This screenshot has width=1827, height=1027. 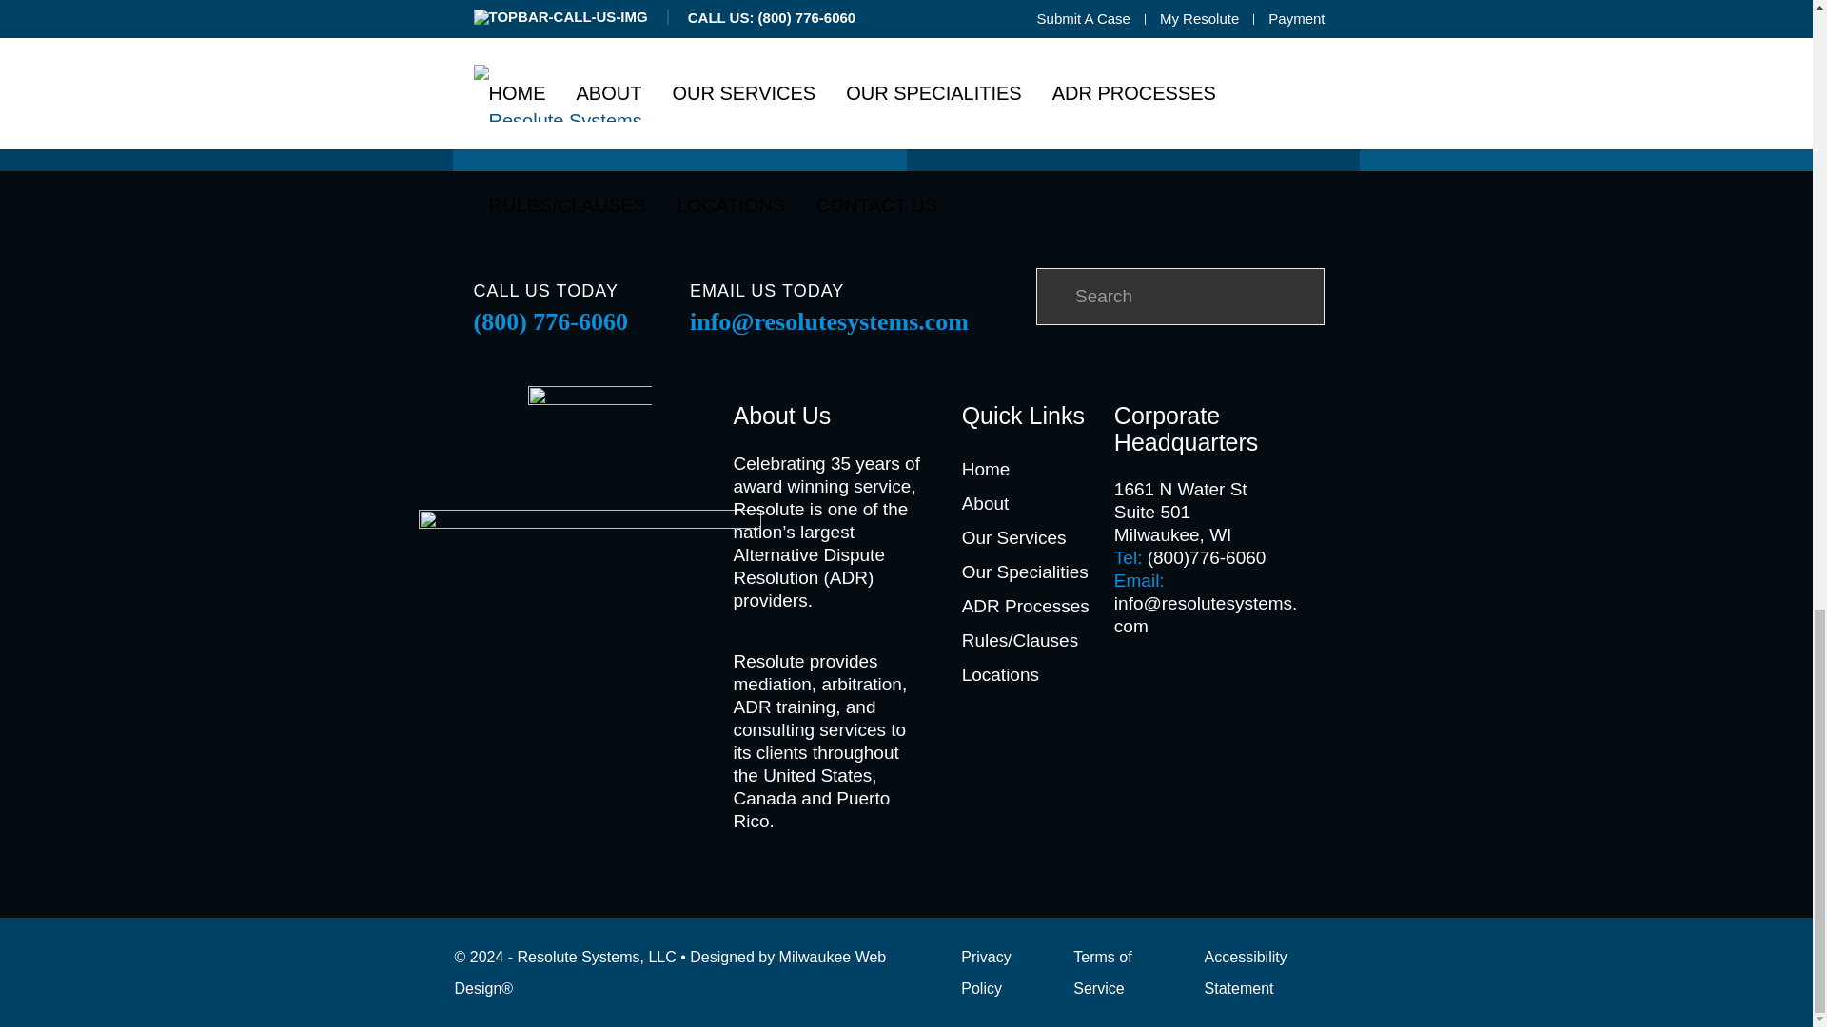 What do you see at coordinates (679, 17) in the screenshot?
I see `our-locations` at bounding box center [679, 17].